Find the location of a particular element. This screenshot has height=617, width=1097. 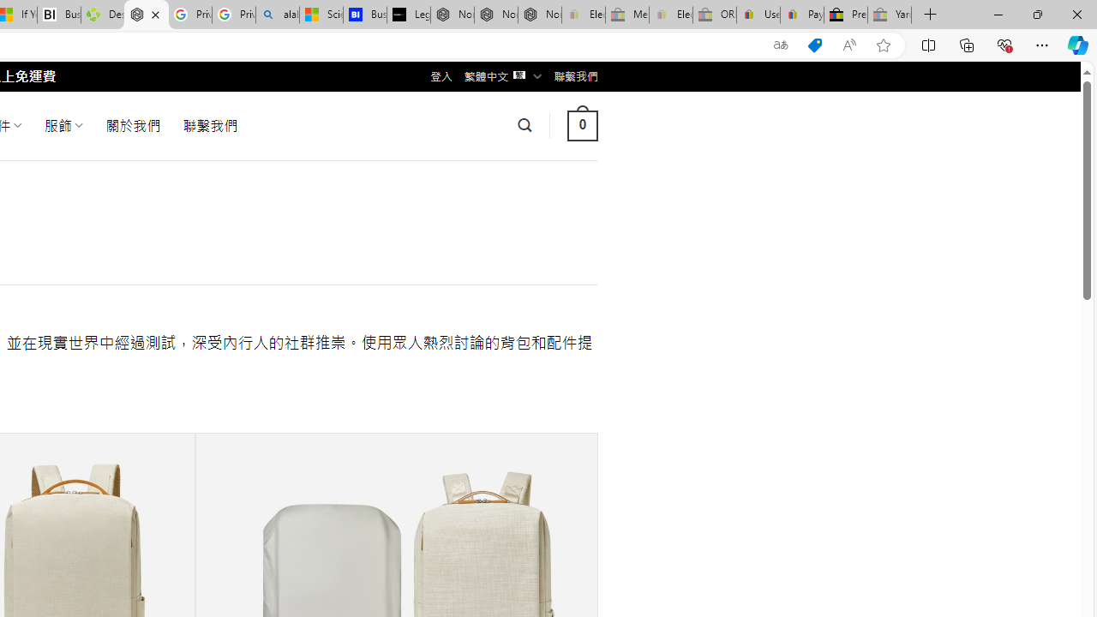

Split screen is located at coordinates (928, 45).